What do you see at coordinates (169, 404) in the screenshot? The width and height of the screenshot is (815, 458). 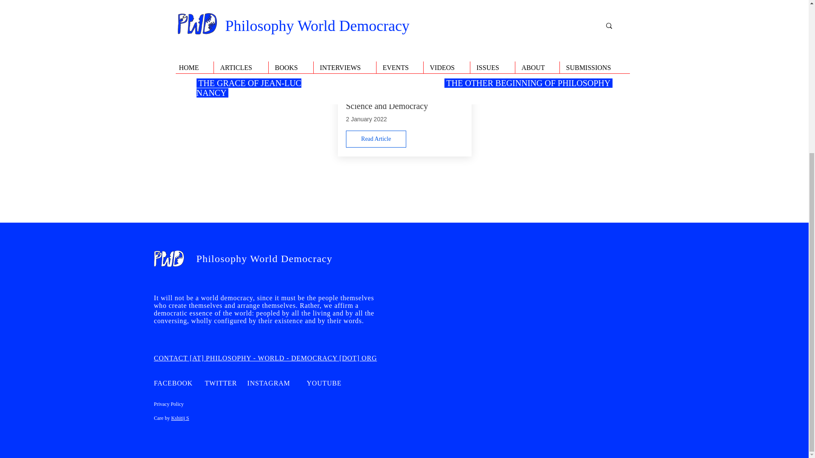 I see `Privacy Policy` at bounding box center [169, 404].